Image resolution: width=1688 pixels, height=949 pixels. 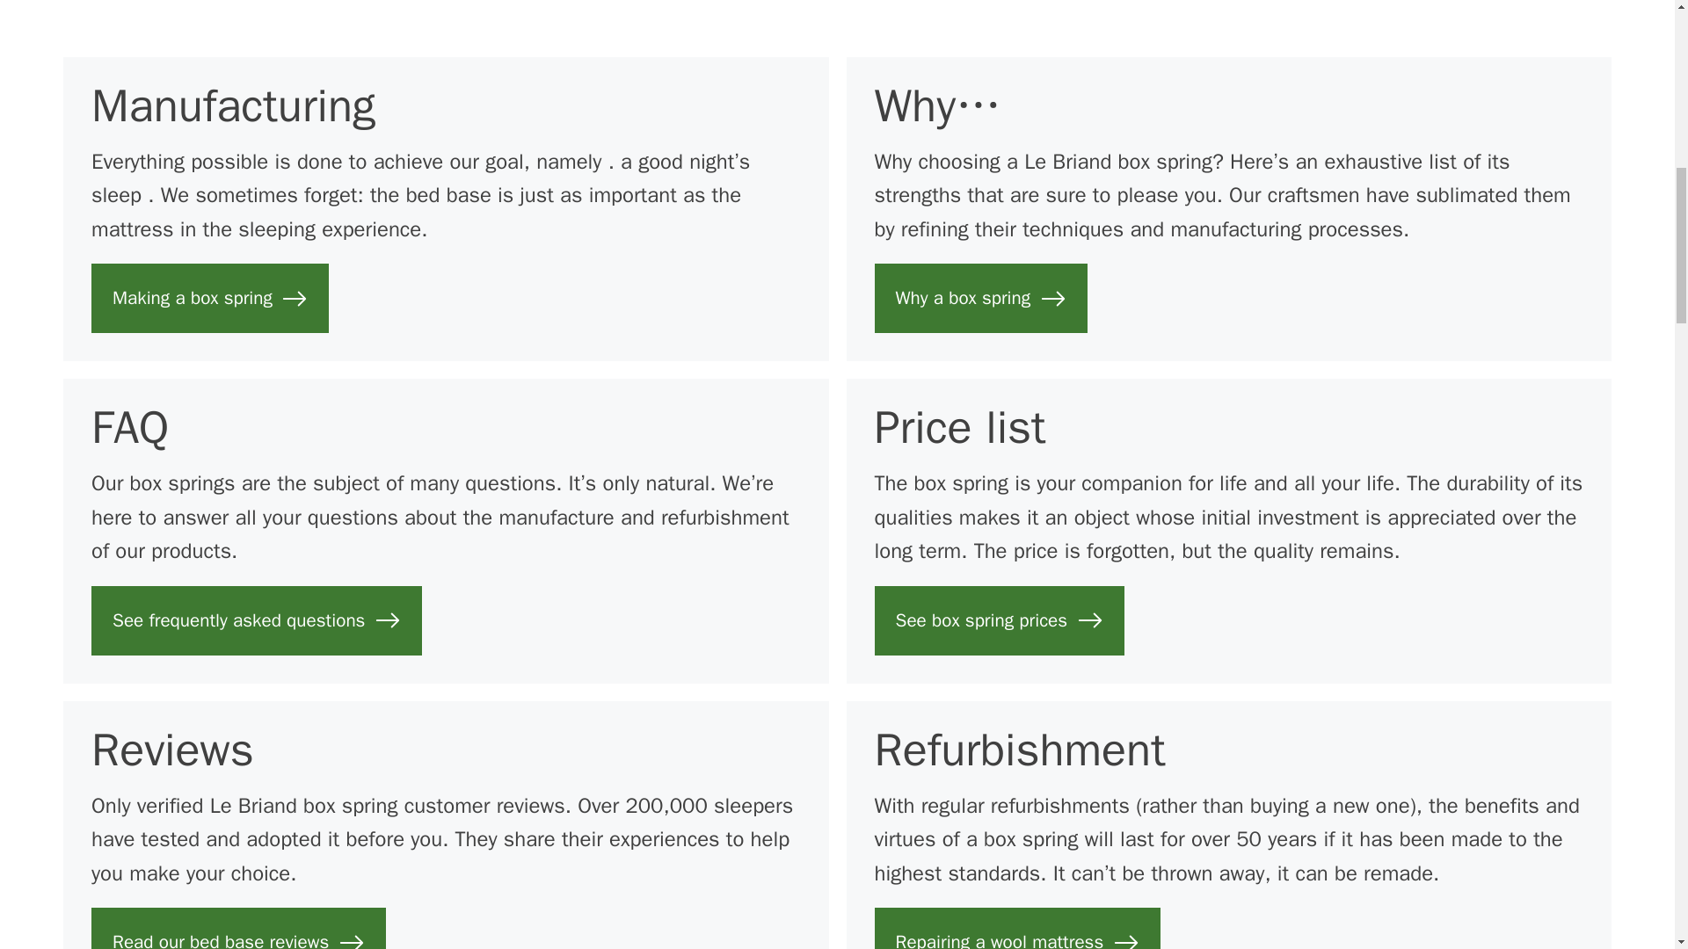 I want to click on Read our bed base reviews, so click(x=238, y=928).